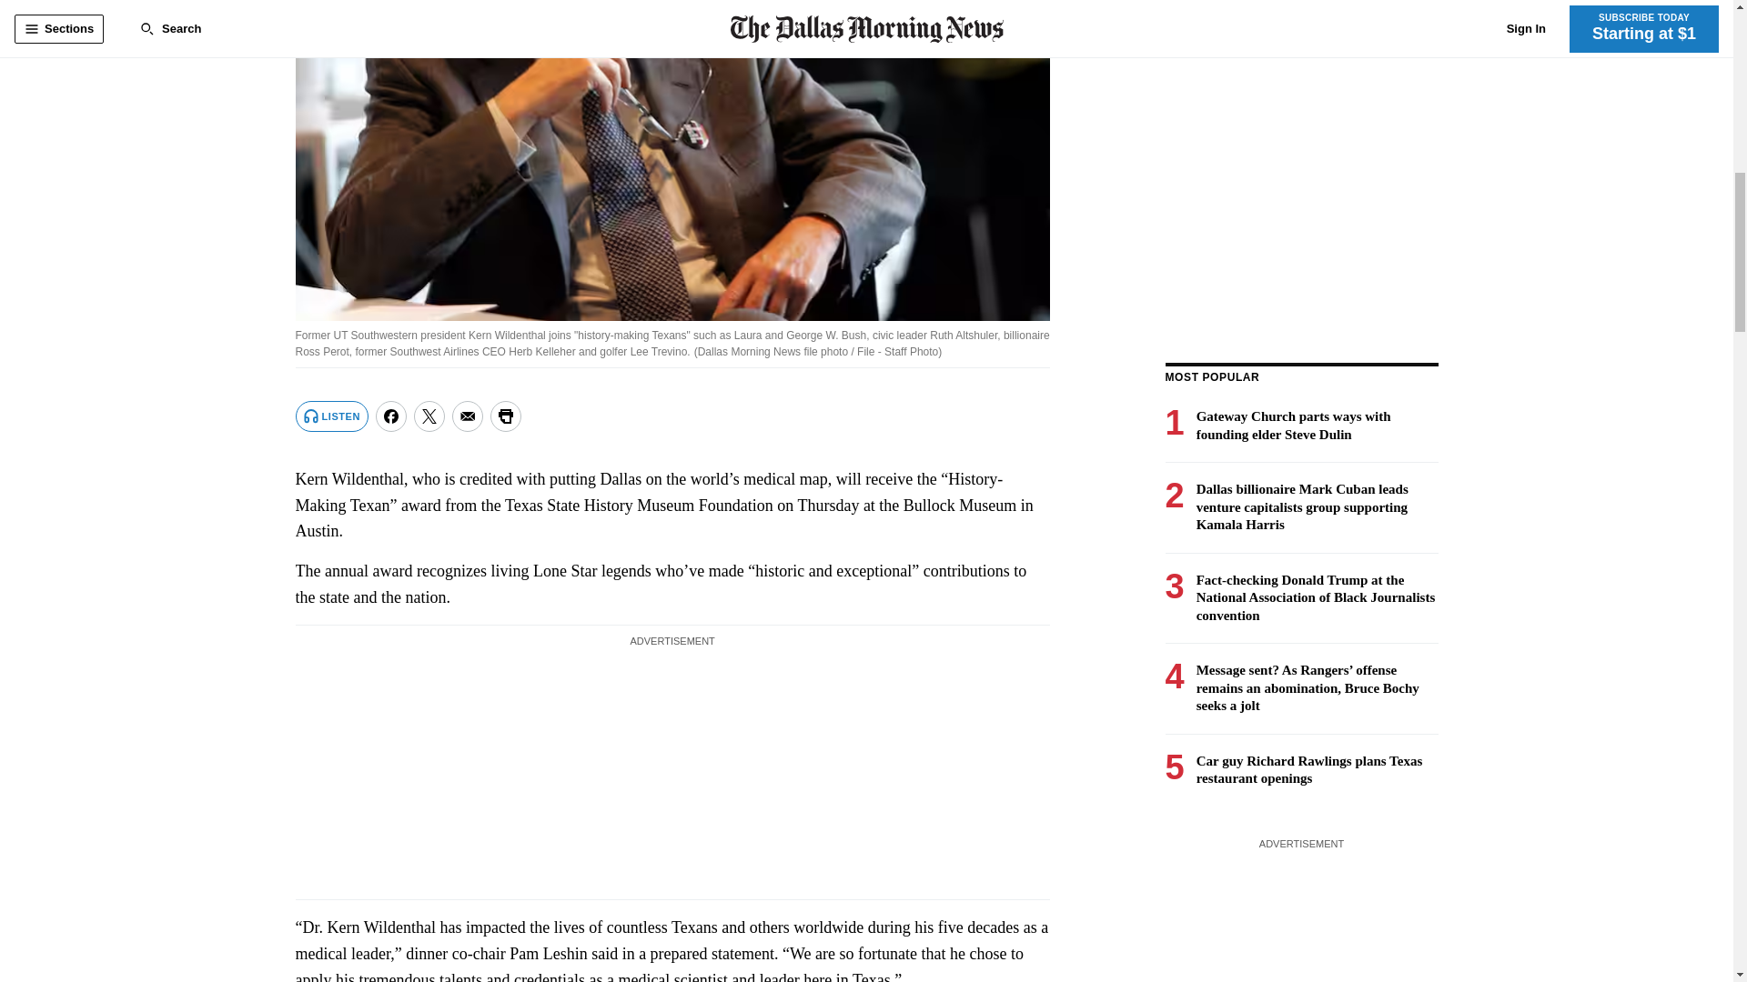  Describe the element at coordinates (506, 416) in the screenshot. I see `Print` at that location.